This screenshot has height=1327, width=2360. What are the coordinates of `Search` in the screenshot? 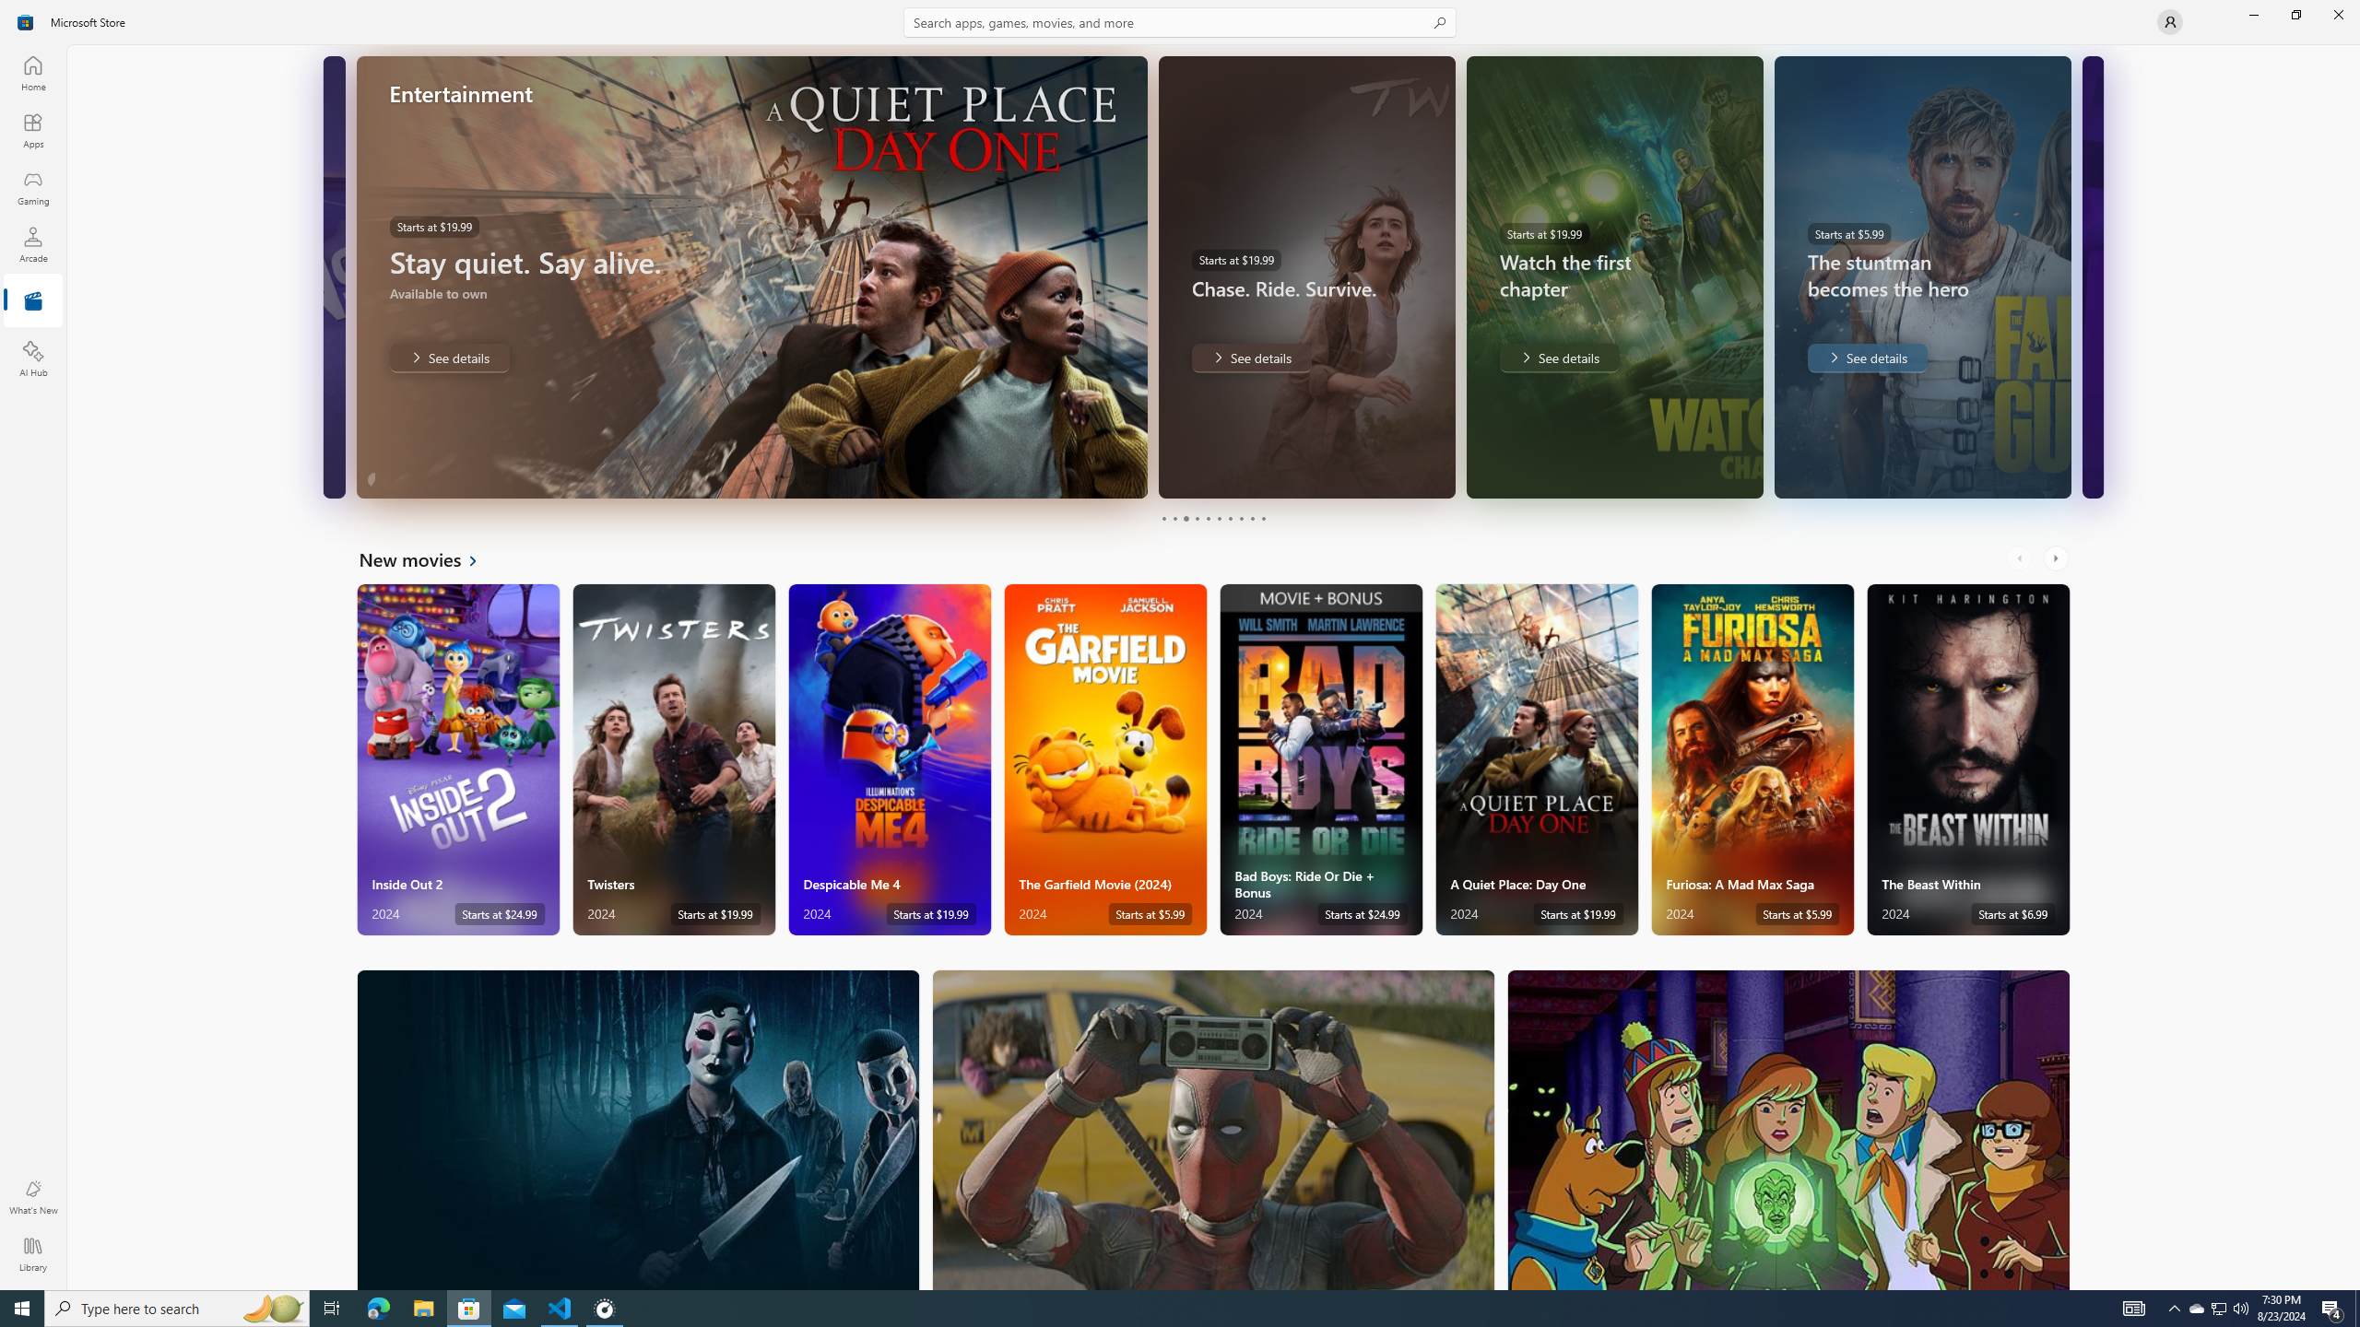 It's located at (1180, 22).